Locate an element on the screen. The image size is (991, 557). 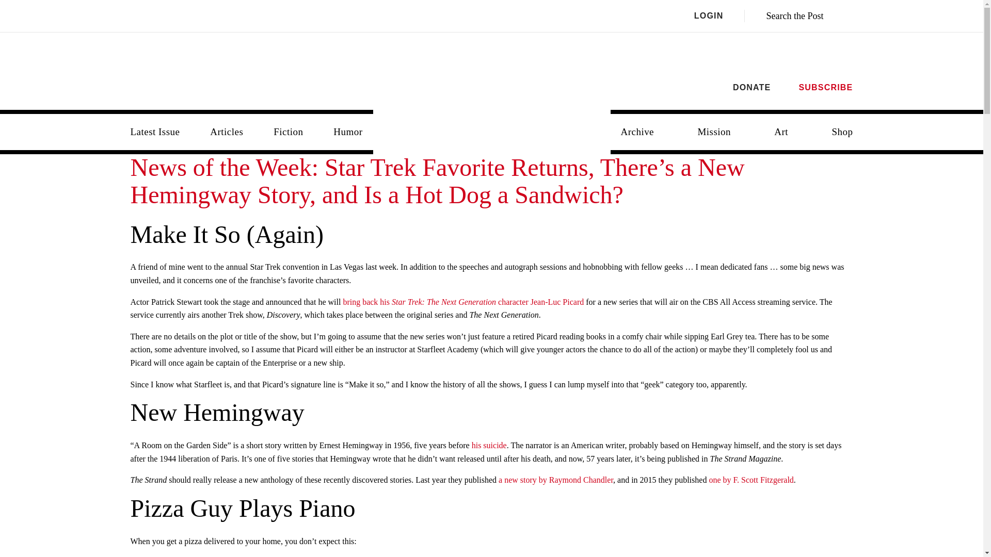
Art is located at coordinates (781, 132).